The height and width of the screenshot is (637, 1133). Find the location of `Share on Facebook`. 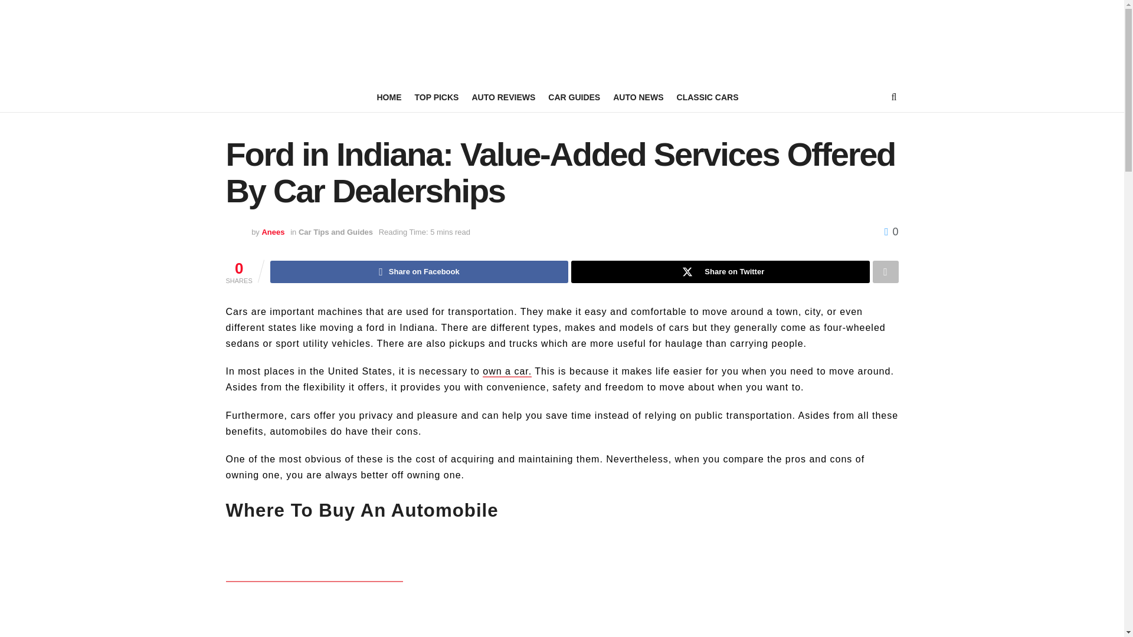

Share on Facebook is located at coordinates (419, 271).